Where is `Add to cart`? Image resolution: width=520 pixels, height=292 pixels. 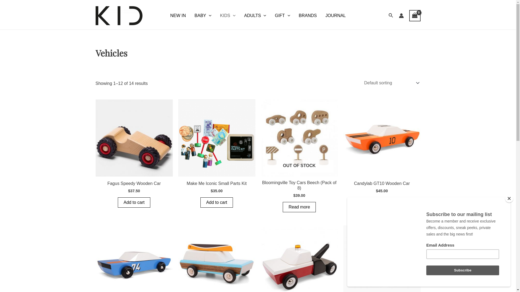 Add to cart is located at coordinates (382, 203).